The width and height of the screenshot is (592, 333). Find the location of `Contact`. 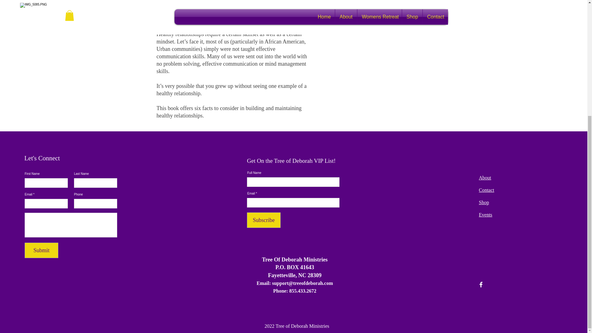

Contact is located at coordinates (487, 190).